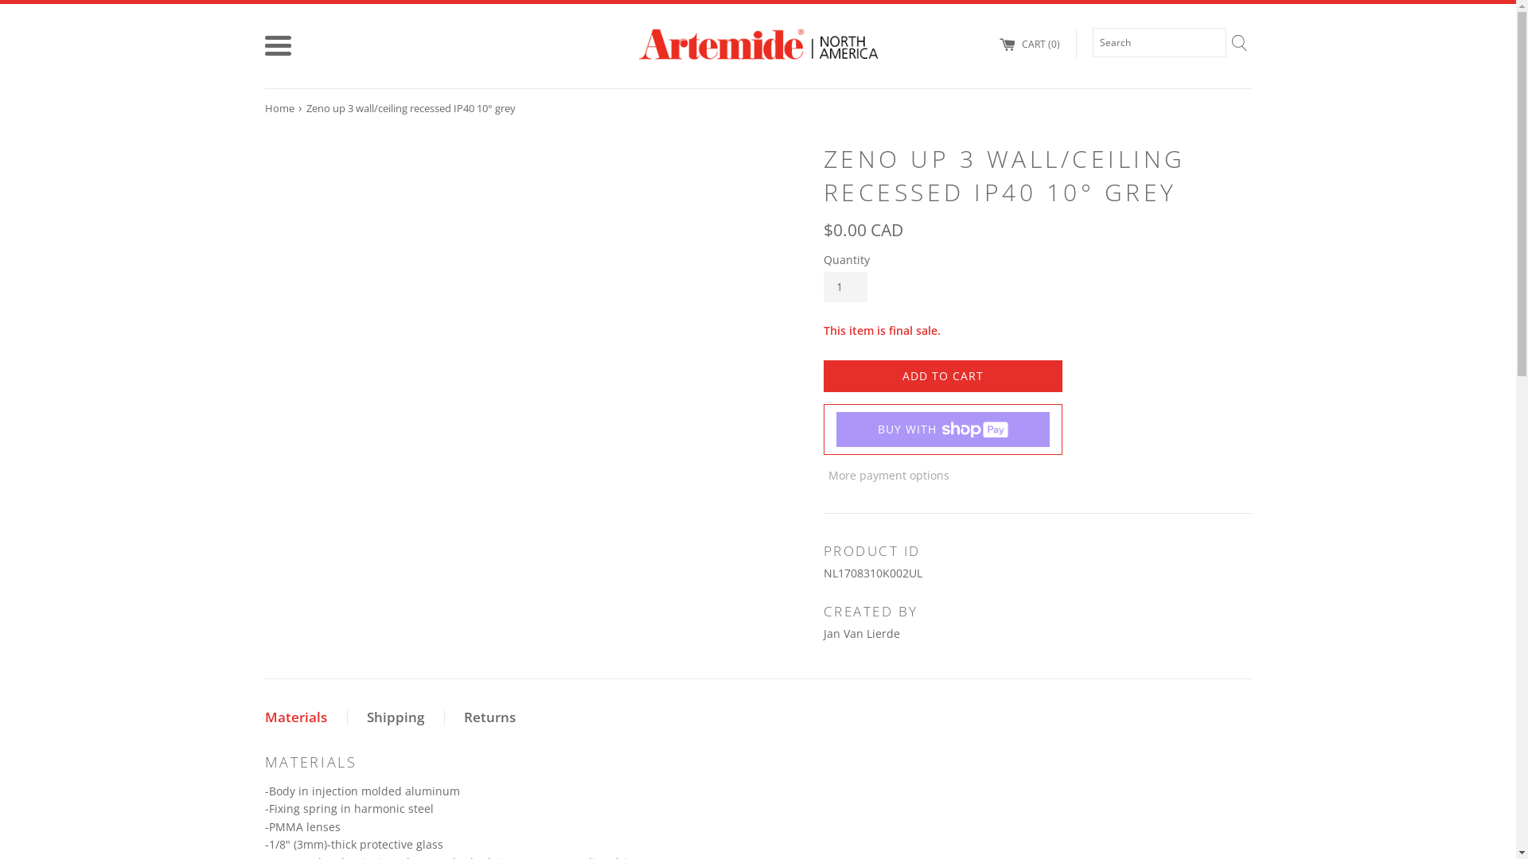 This screenshot has height=859, width=1528. Describe the element at coordinates (396, 717) in the screenshot. I see `Shipping` at that location.